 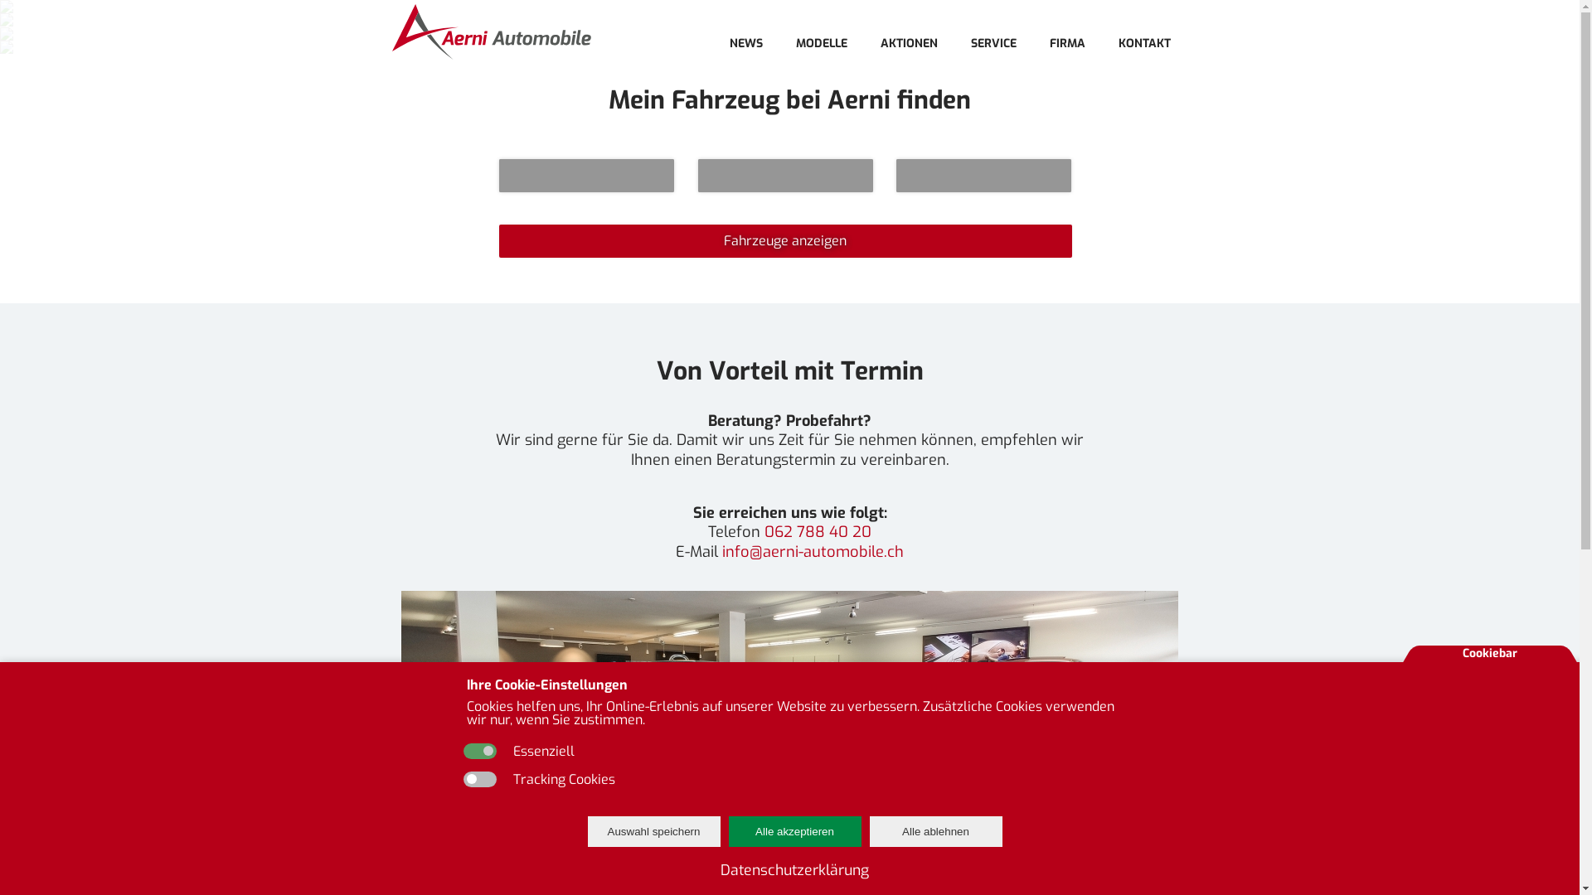 I want to click on SERVICE, so click(x=993, y=43).